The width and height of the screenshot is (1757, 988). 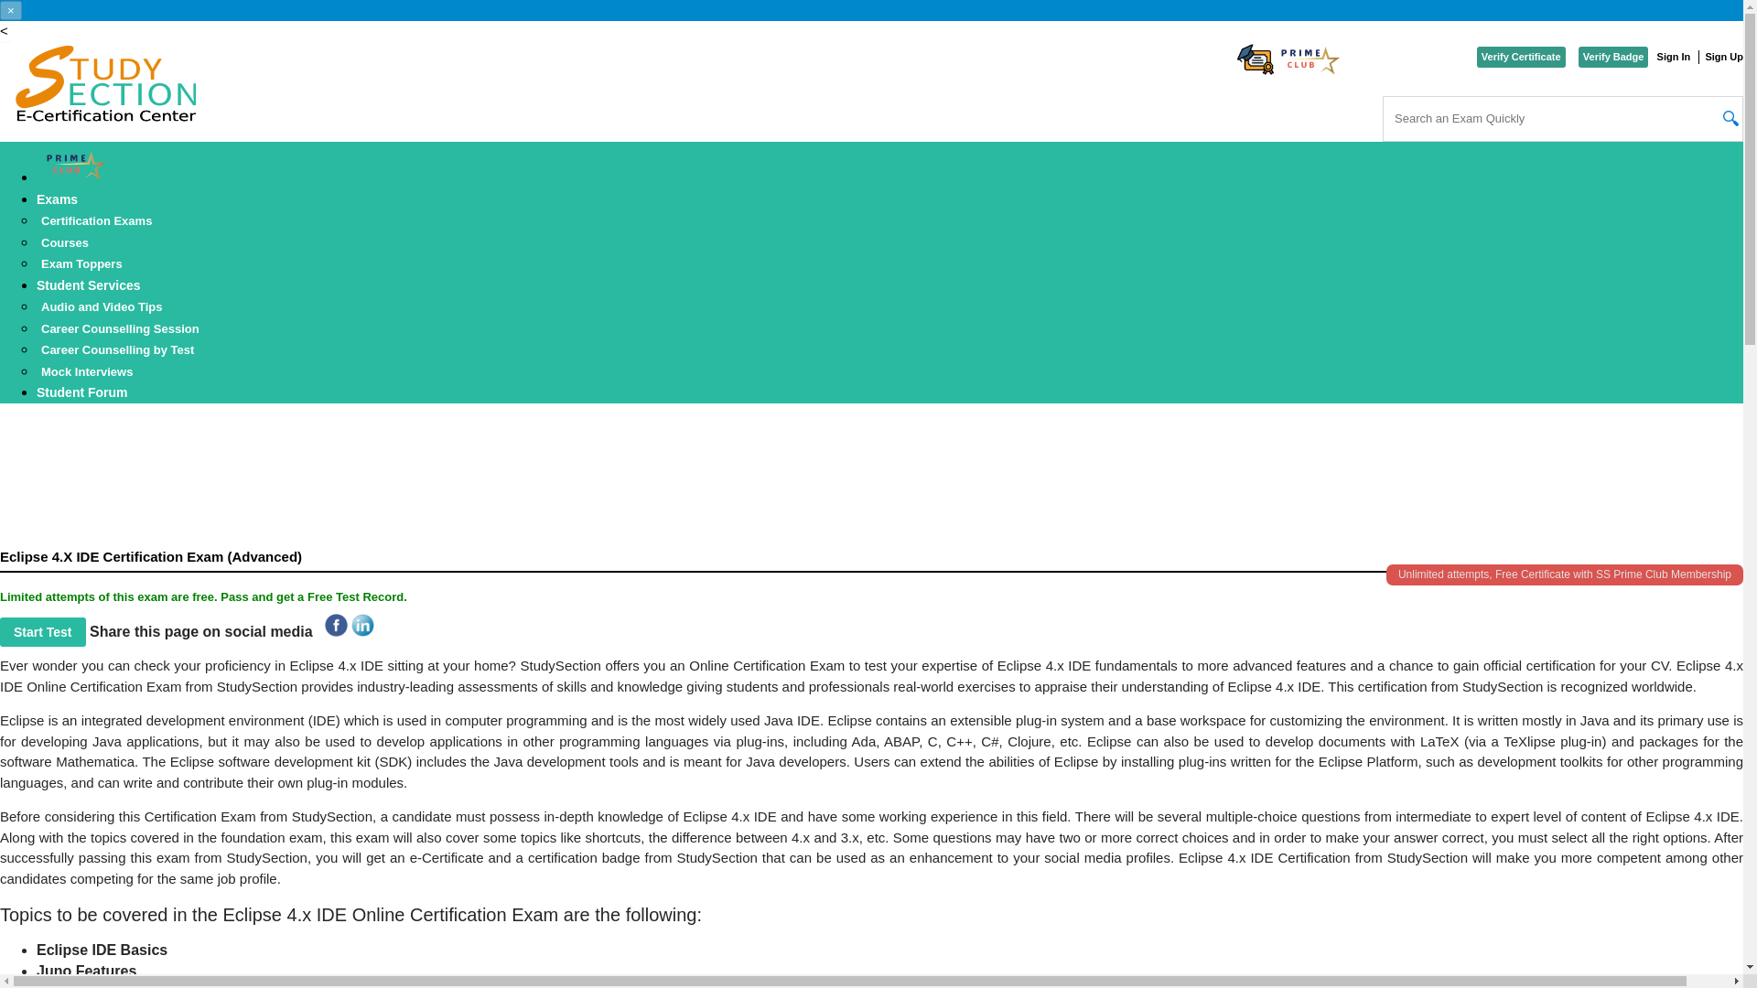 What do you see at coordinates (86, 370) in the screenshot?
I see `Mock Interviews` at bounding box center [86, 370].